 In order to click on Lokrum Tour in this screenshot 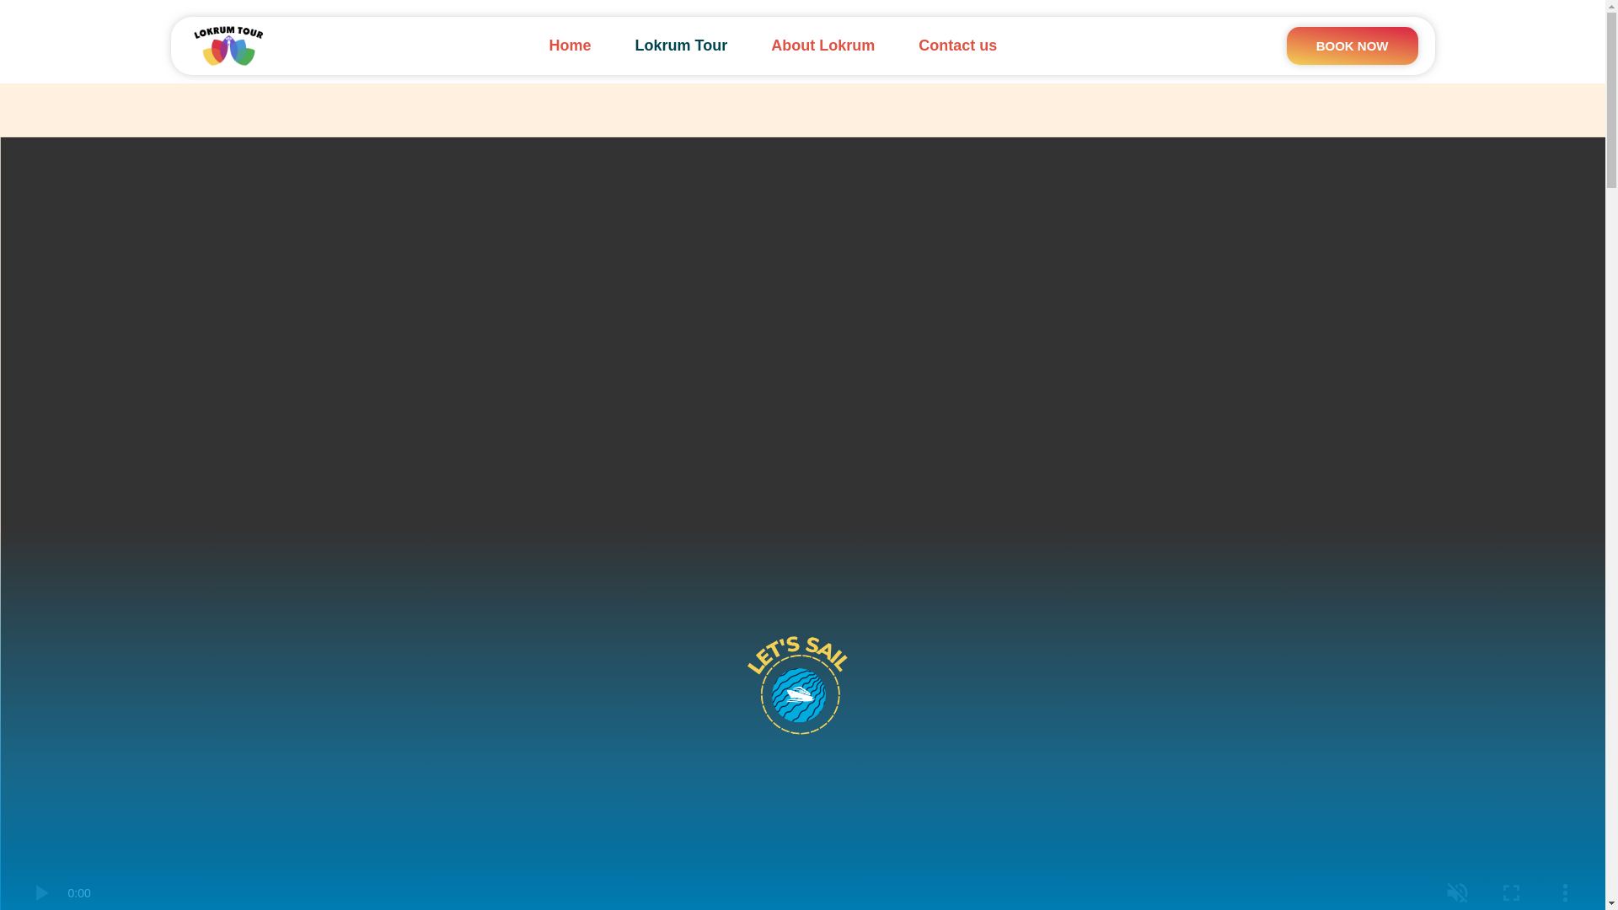, I will do `click(681, 45)`.